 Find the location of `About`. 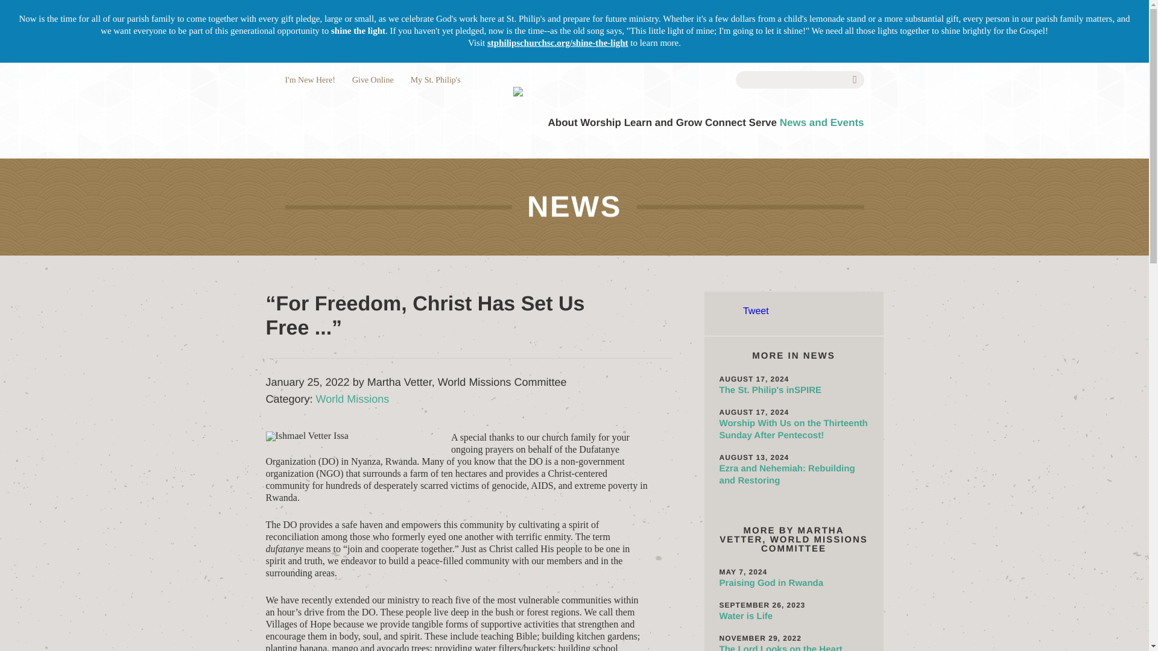

About is located at coordinates (562, 122).